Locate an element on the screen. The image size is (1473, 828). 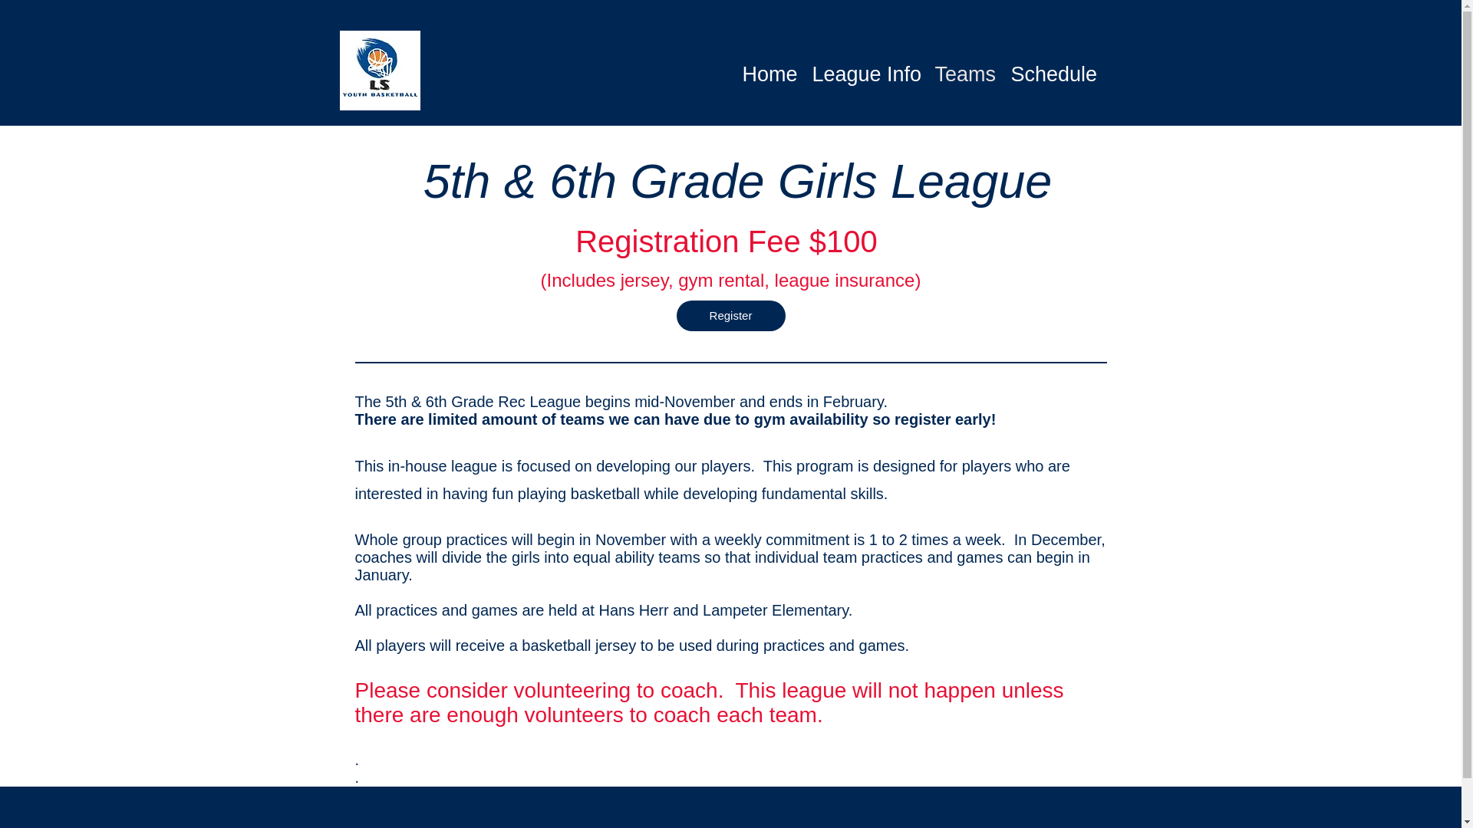
Register is located at coordinates (730, 316).